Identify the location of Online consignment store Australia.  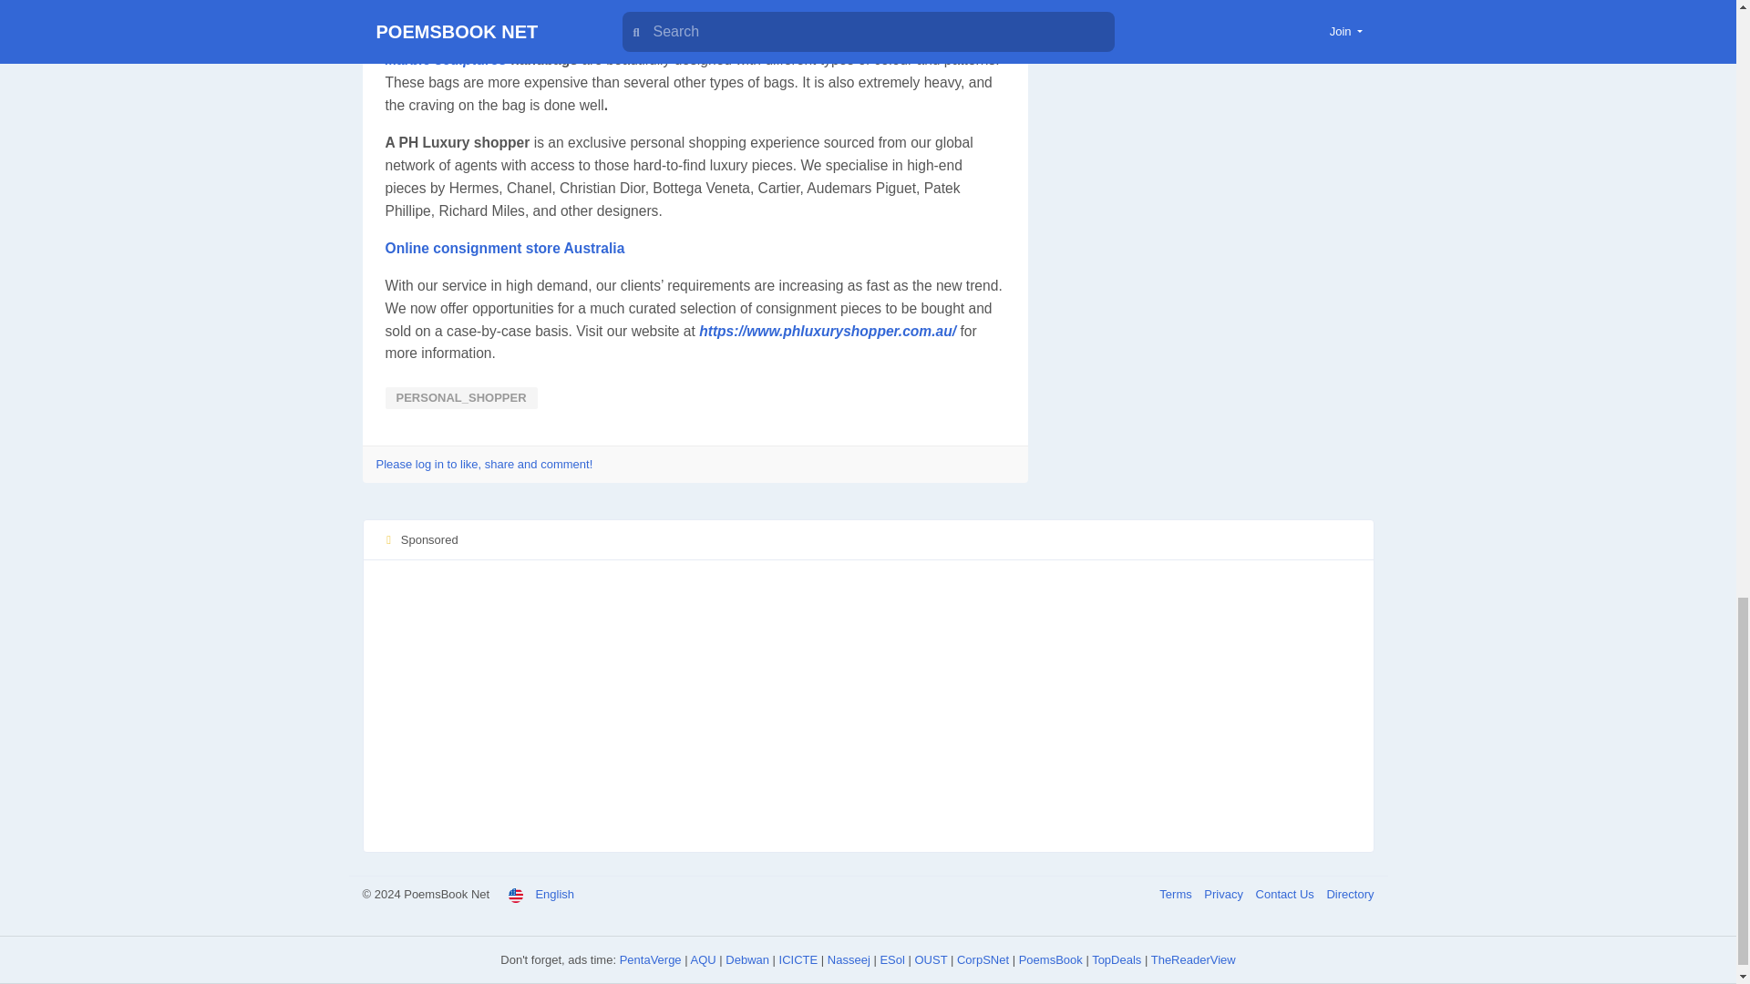
(505, 248).